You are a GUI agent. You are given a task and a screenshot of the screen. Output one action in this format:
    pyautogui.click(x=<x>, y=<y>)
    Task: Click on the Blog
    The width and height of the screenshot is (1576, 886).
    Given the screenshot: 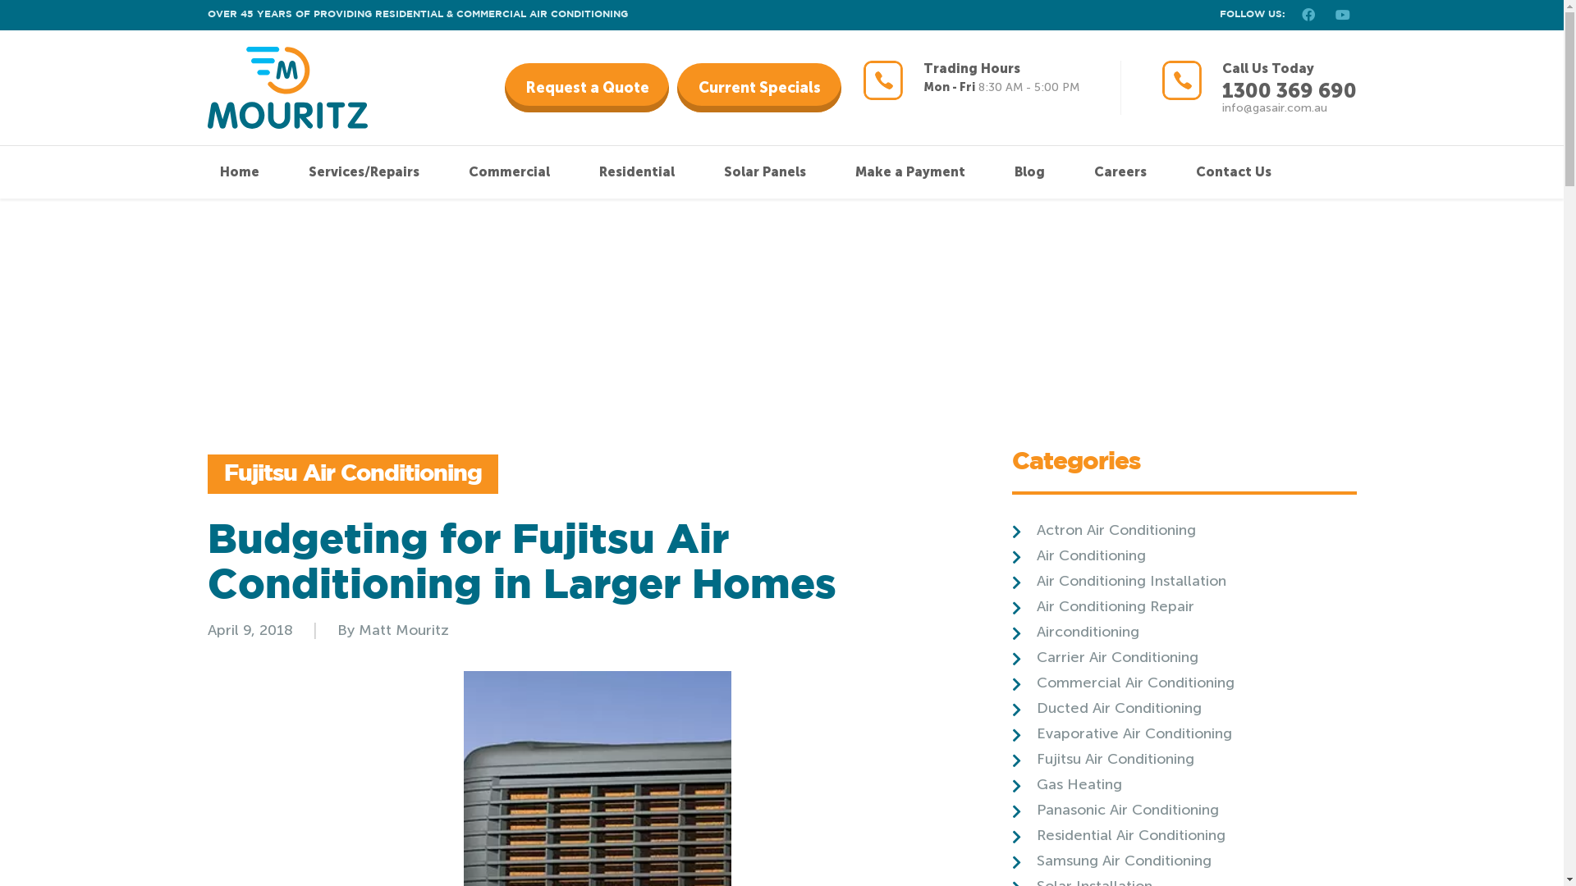 What is the action you would take?
    pyautogui.click(x=1029, y=172)
    